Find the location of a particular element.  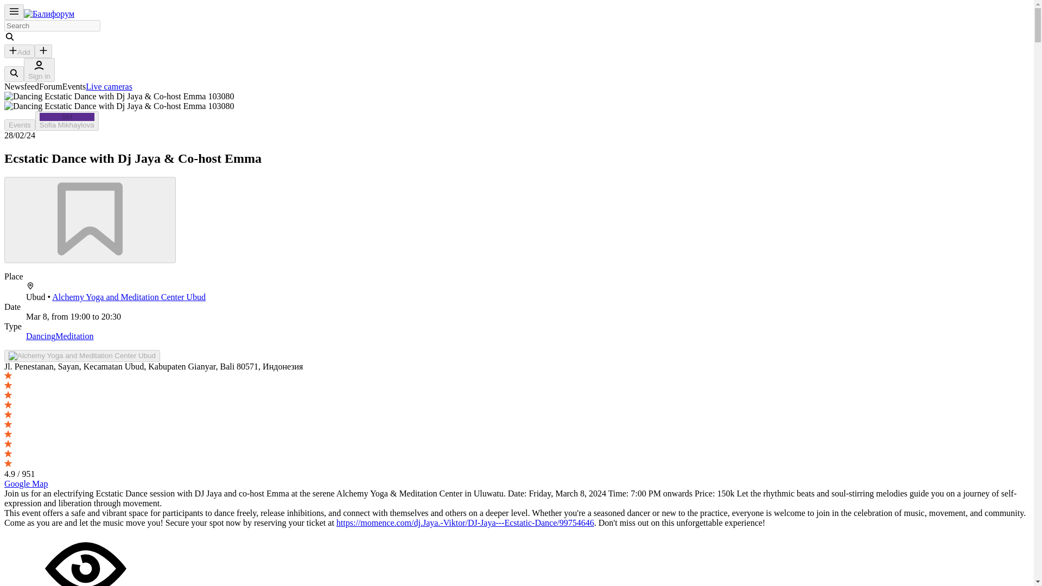

Sign in is located at coordinates (40, 336).